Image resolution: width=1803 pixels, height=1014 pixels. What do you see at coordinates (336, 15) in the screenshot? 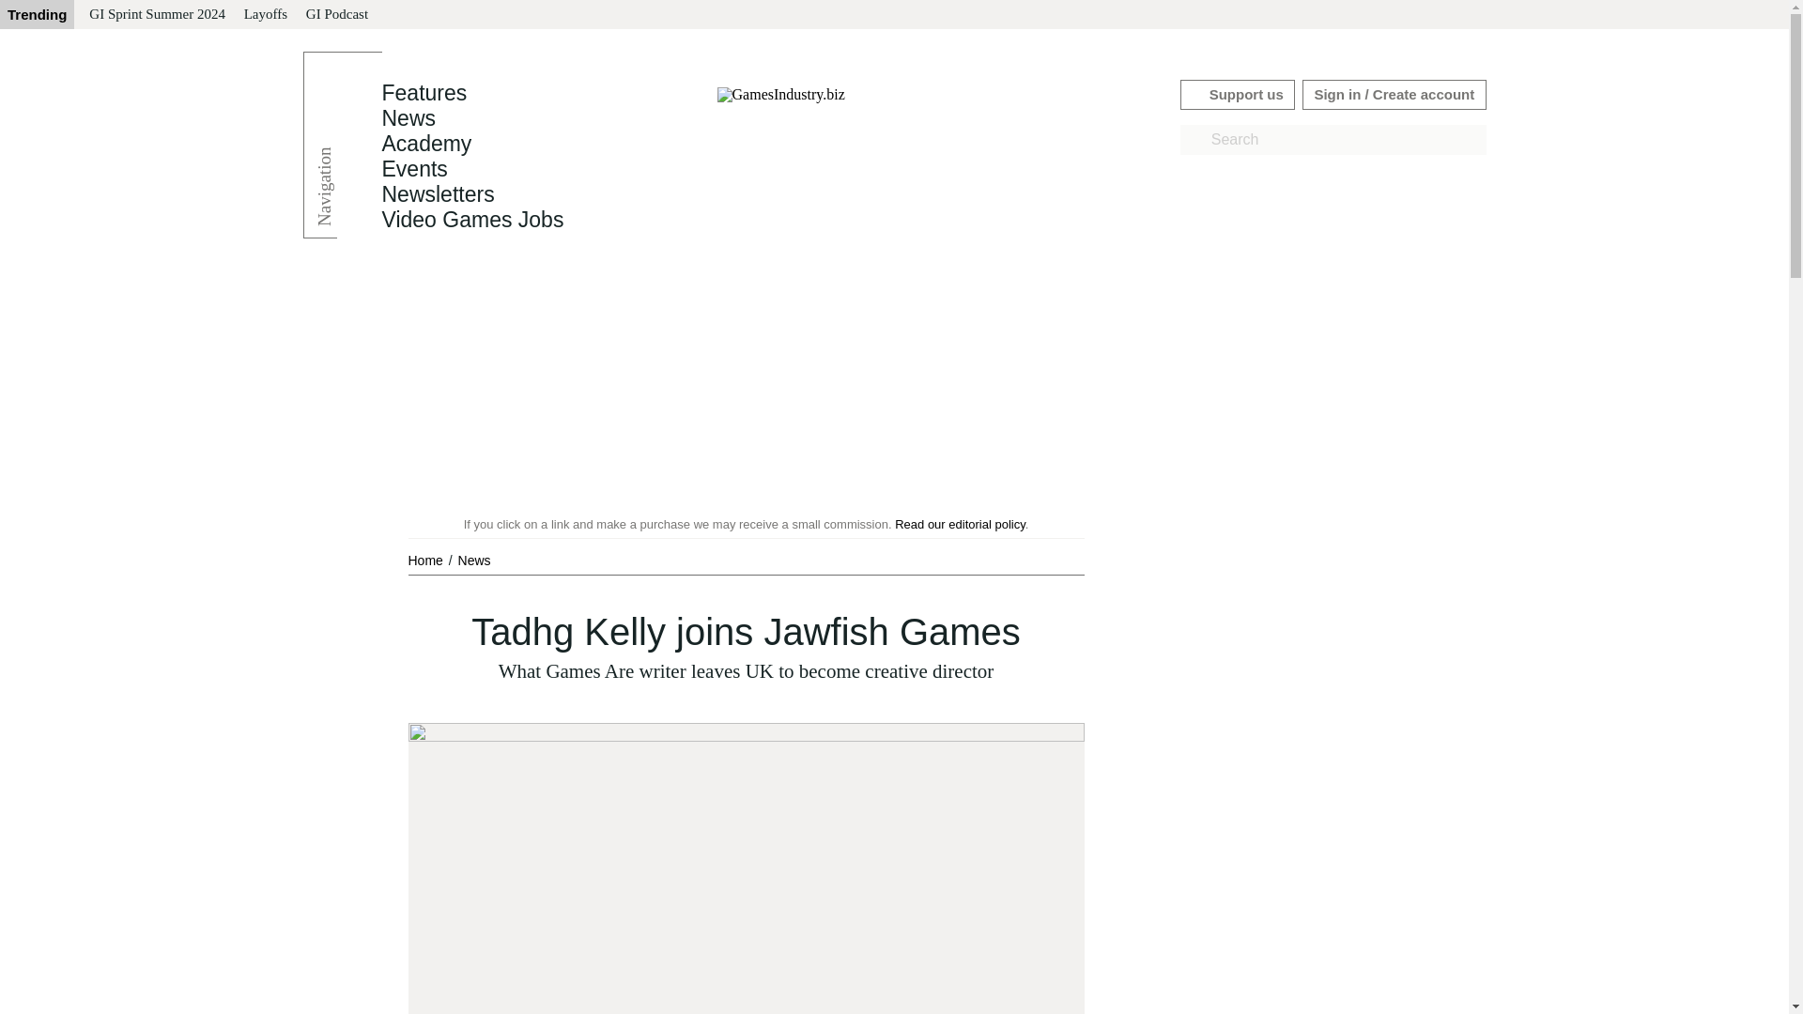
I see `GI Podcast` at bounding box center [336, 15].